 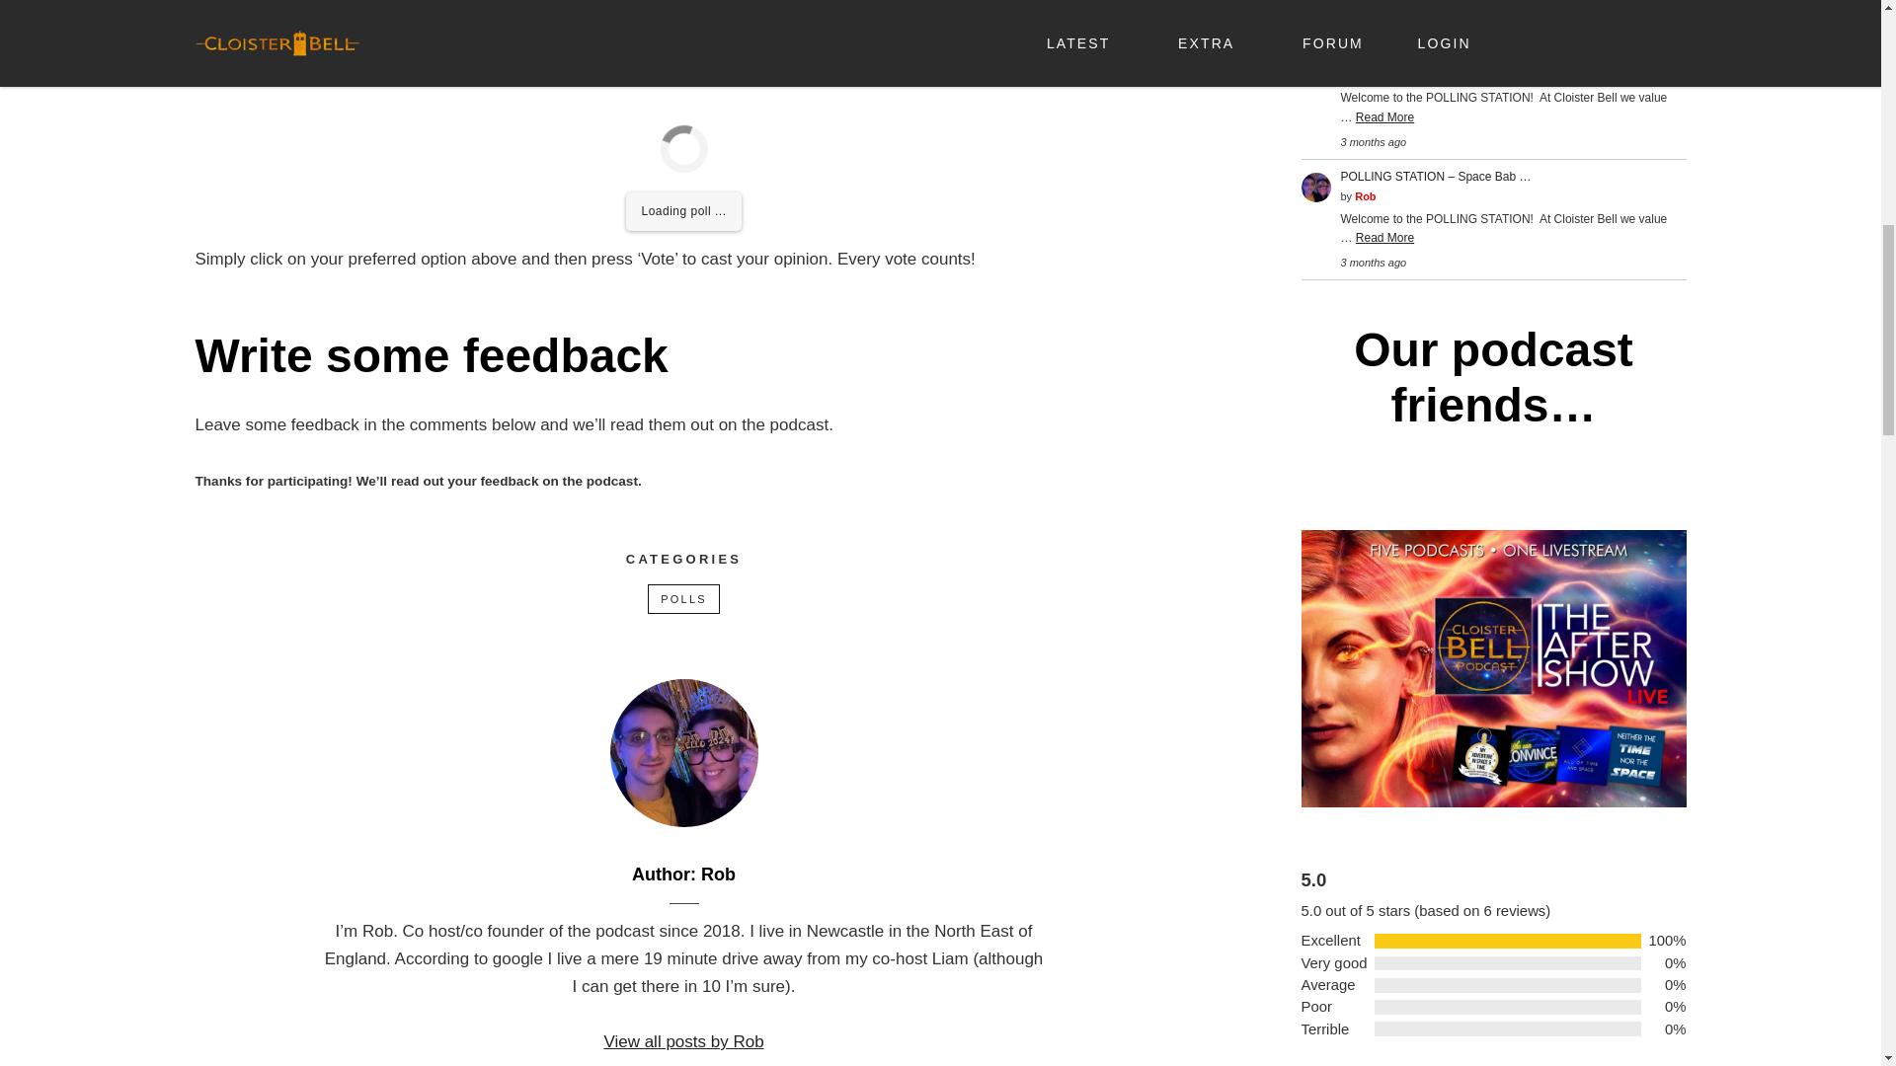 I want to click on View all posts by Rob, so click(x=683, y=1042).